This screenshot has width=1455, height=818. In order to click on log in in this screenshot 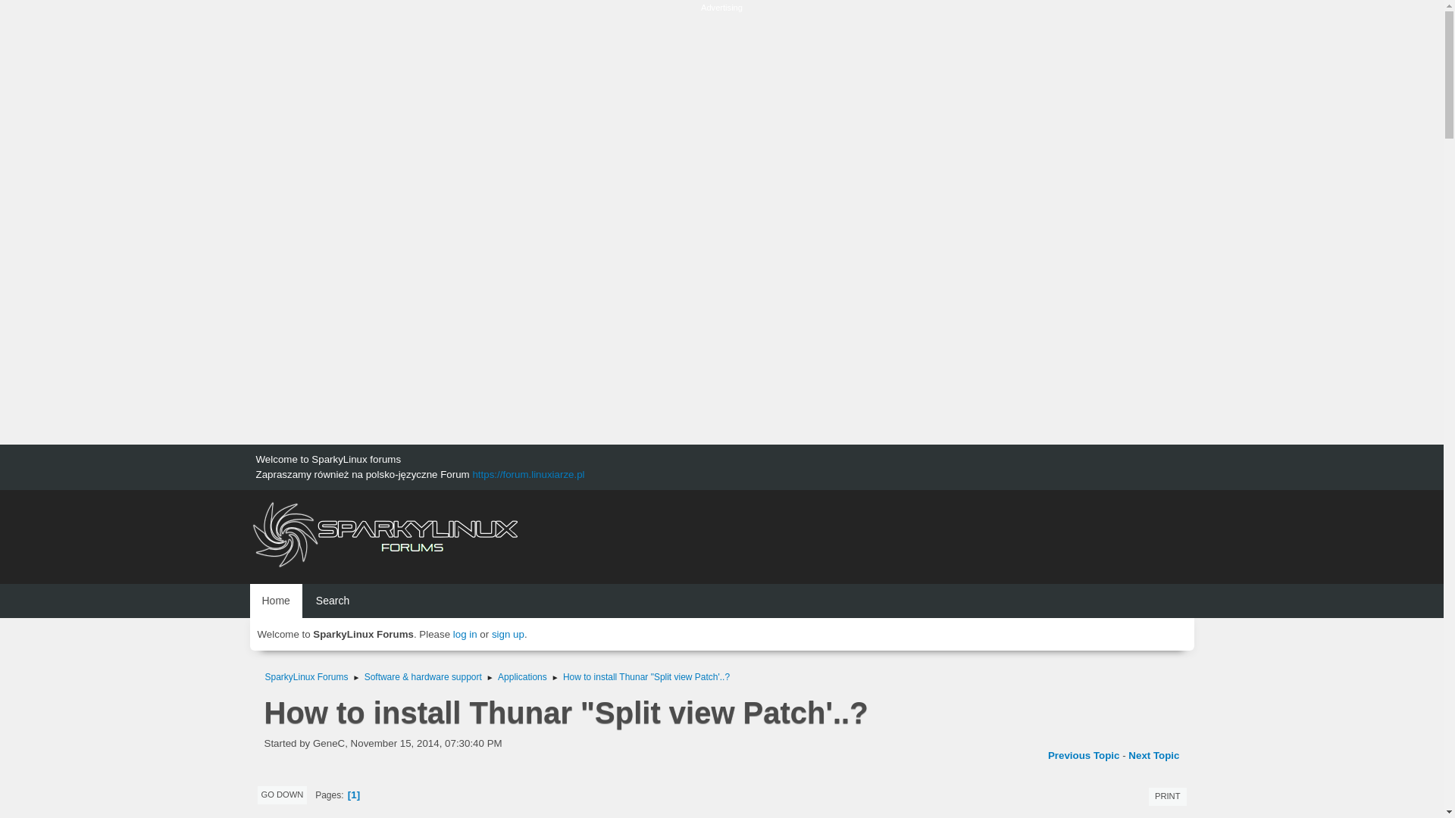, I will do `click(465, 634)`.